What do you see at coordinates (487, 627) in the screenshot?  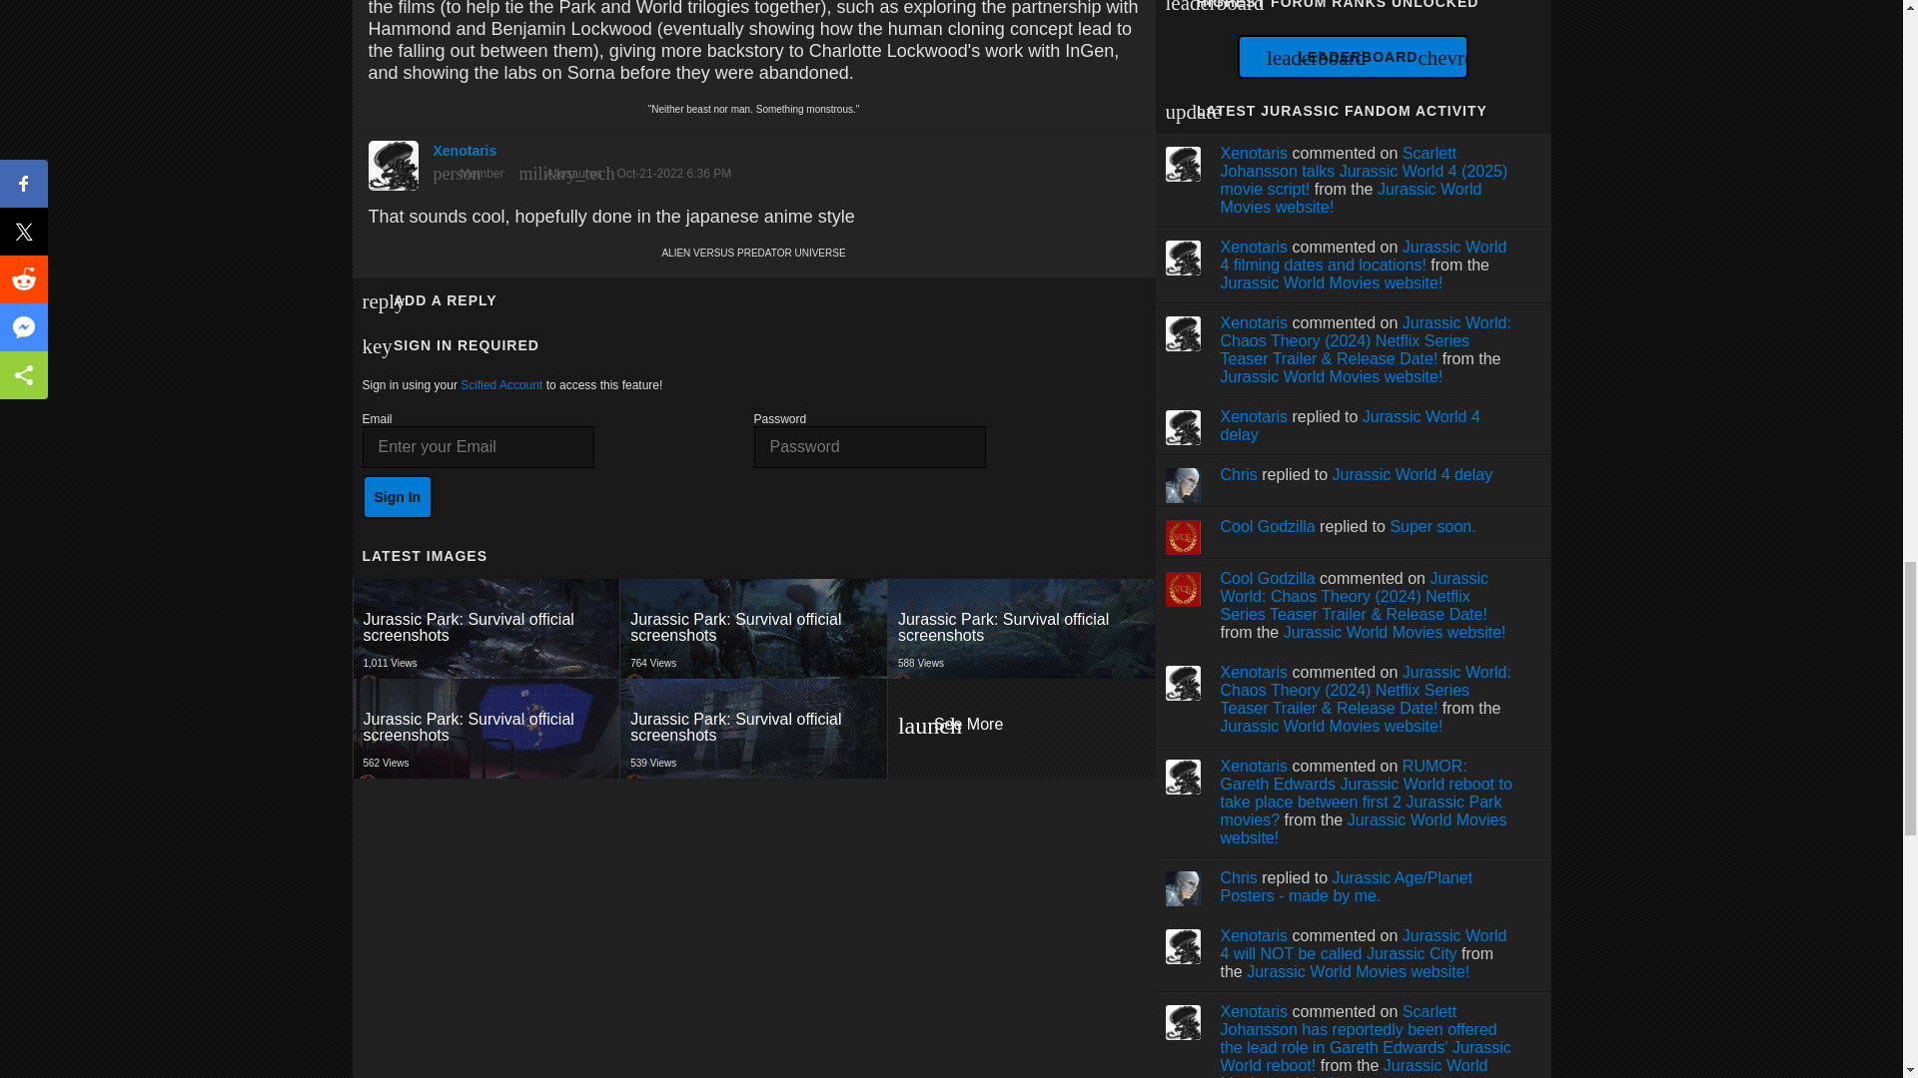 I see `See More` at bounding box center [487, 627].